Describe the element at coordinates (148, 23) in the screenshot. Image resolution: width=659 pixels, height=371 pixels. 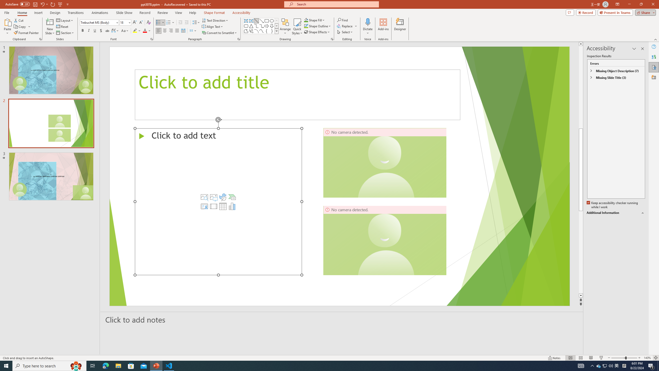
I see `Clear Formatting` at that location.